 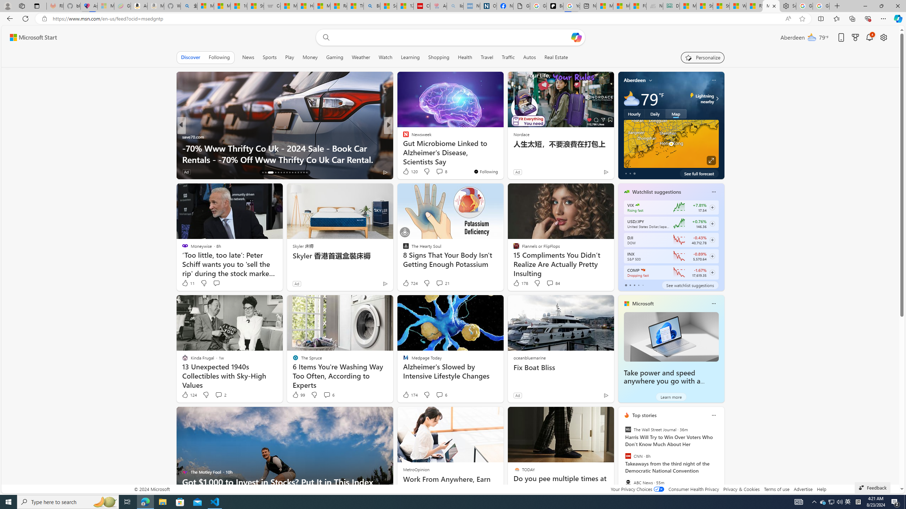 What do you see at coordinates (644, 415) in the screenshot?
I see `Top stories` at bounding box center [644, 415].